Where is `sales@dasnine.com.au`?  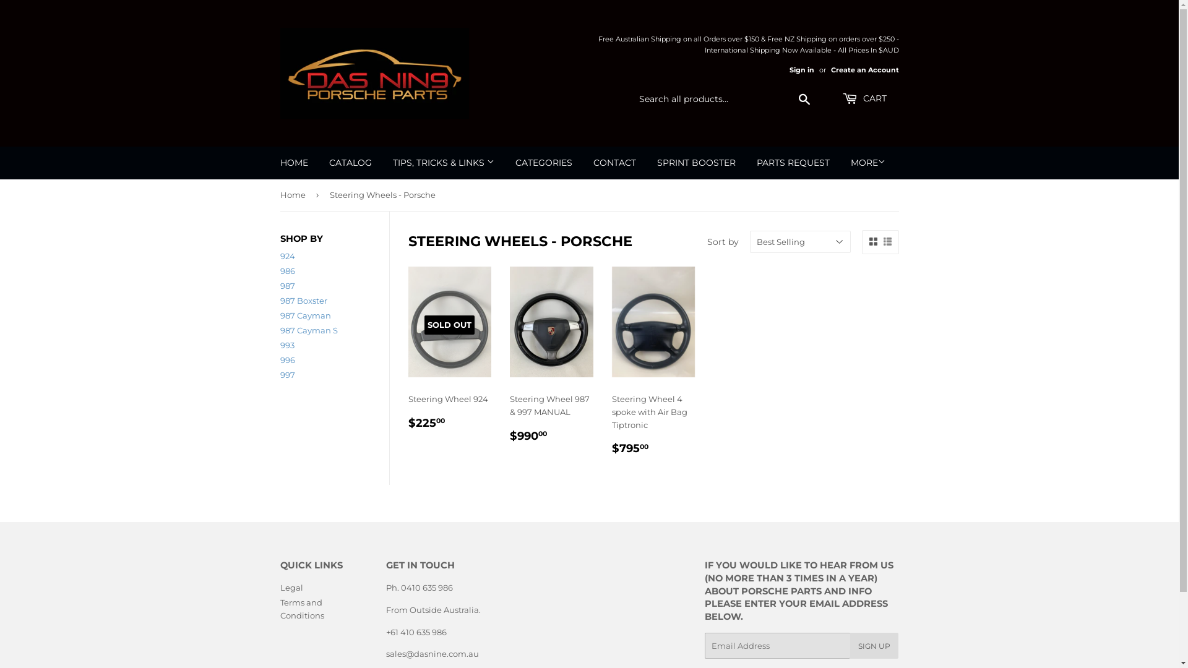
sales@dasnine.com.au is located at coordinates (433, 654).